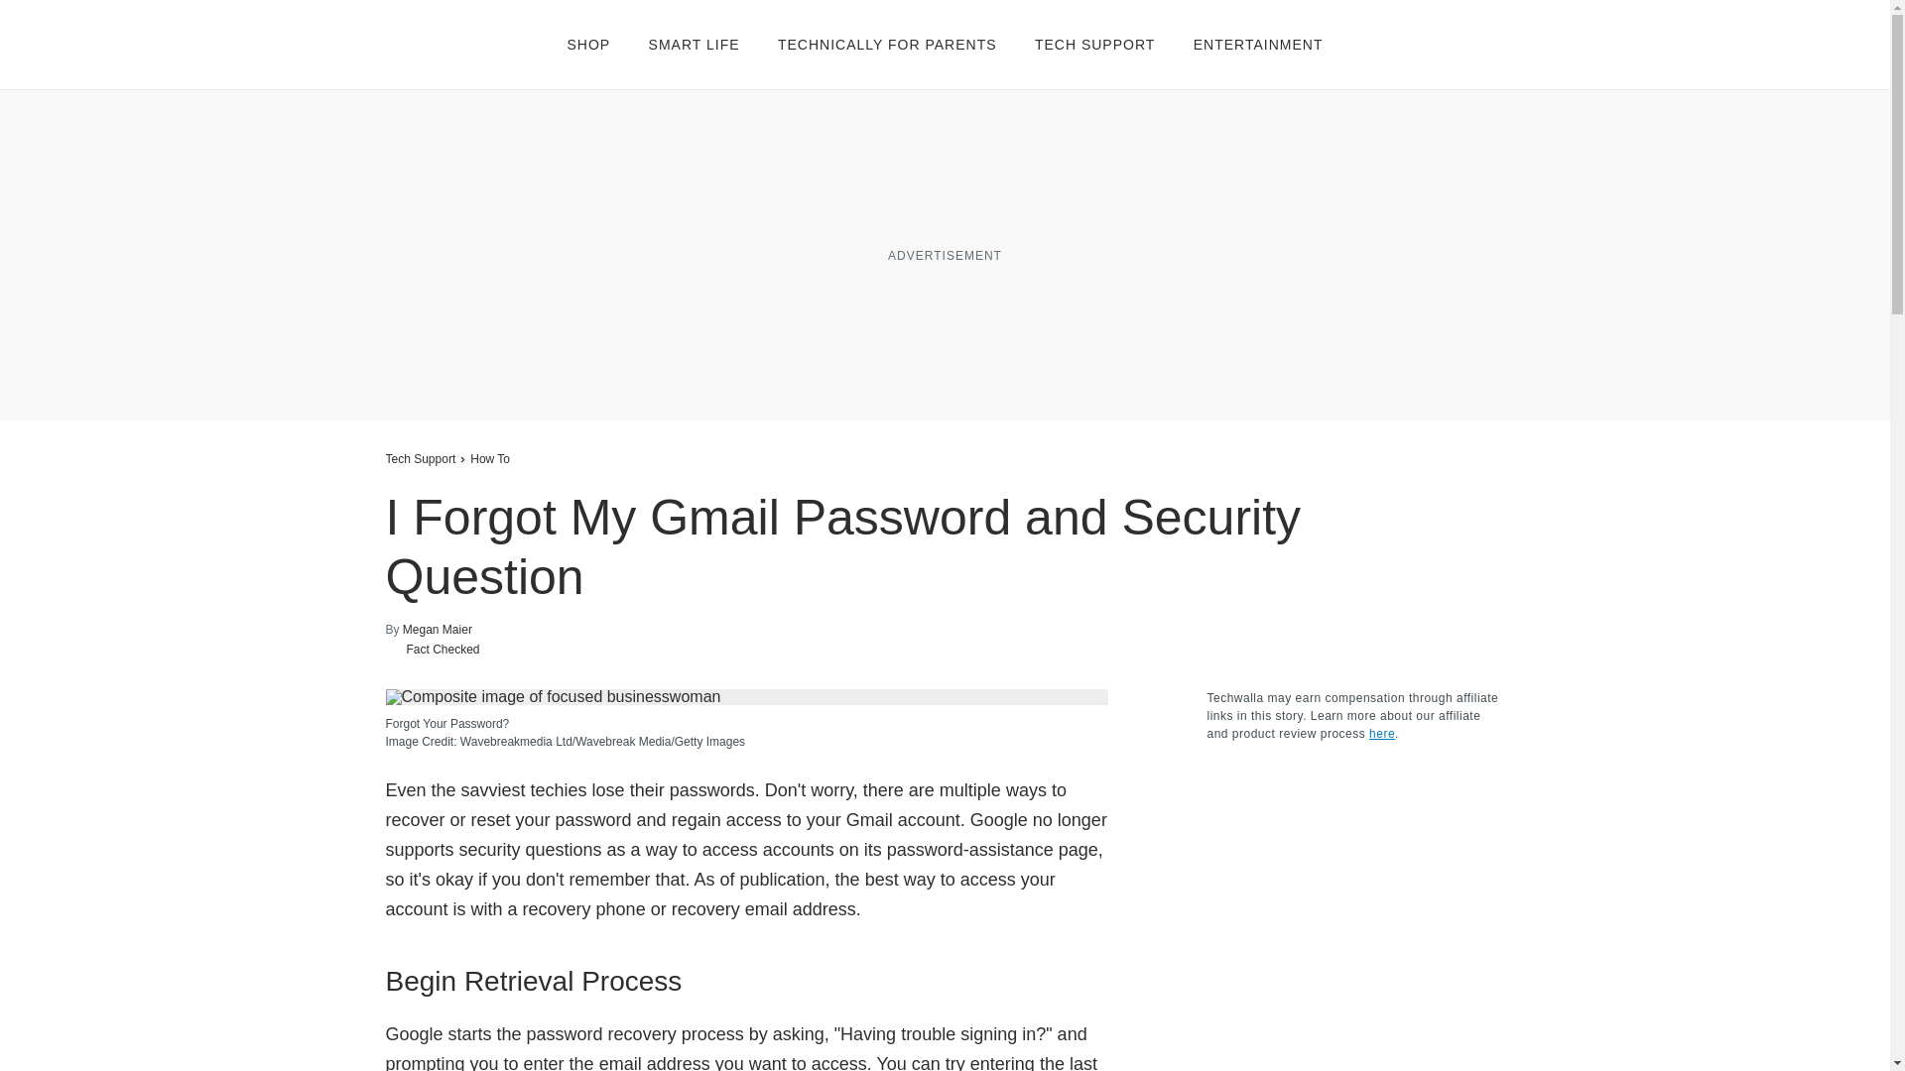  What do you see at coordinates (419, 458) in the screenshot?
I see `Tech Support` at bounding box center [419, 458].